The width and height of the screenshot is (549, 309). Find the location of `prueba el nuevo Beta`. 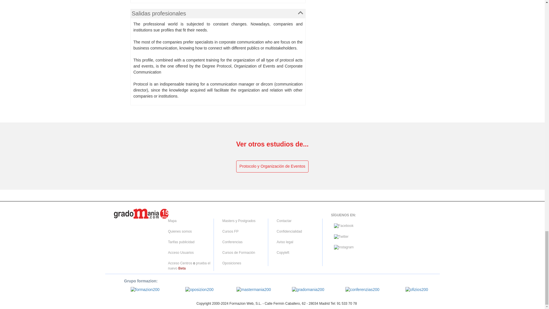

prueba el nuevo Beta is located at coordinates (189, 266).